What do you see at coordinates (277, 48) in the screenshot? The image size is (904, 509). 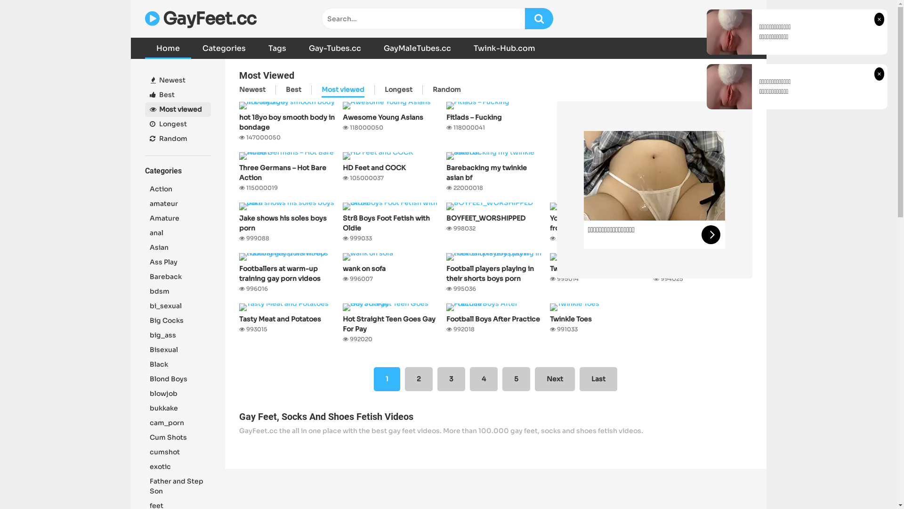 I see `Tags` at bounding box center [277, 48].